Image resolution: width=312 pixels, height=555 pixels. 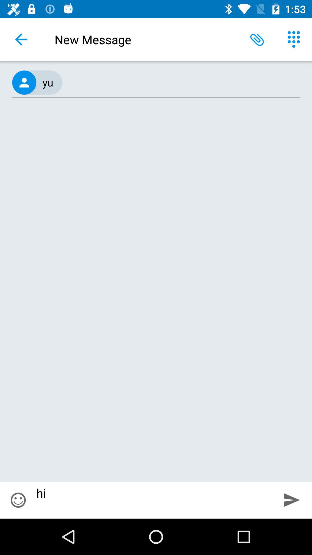 What do you see at coordinates (18, 500) in the screenshot?
I see `smile image` at bounding box center [18, 500].